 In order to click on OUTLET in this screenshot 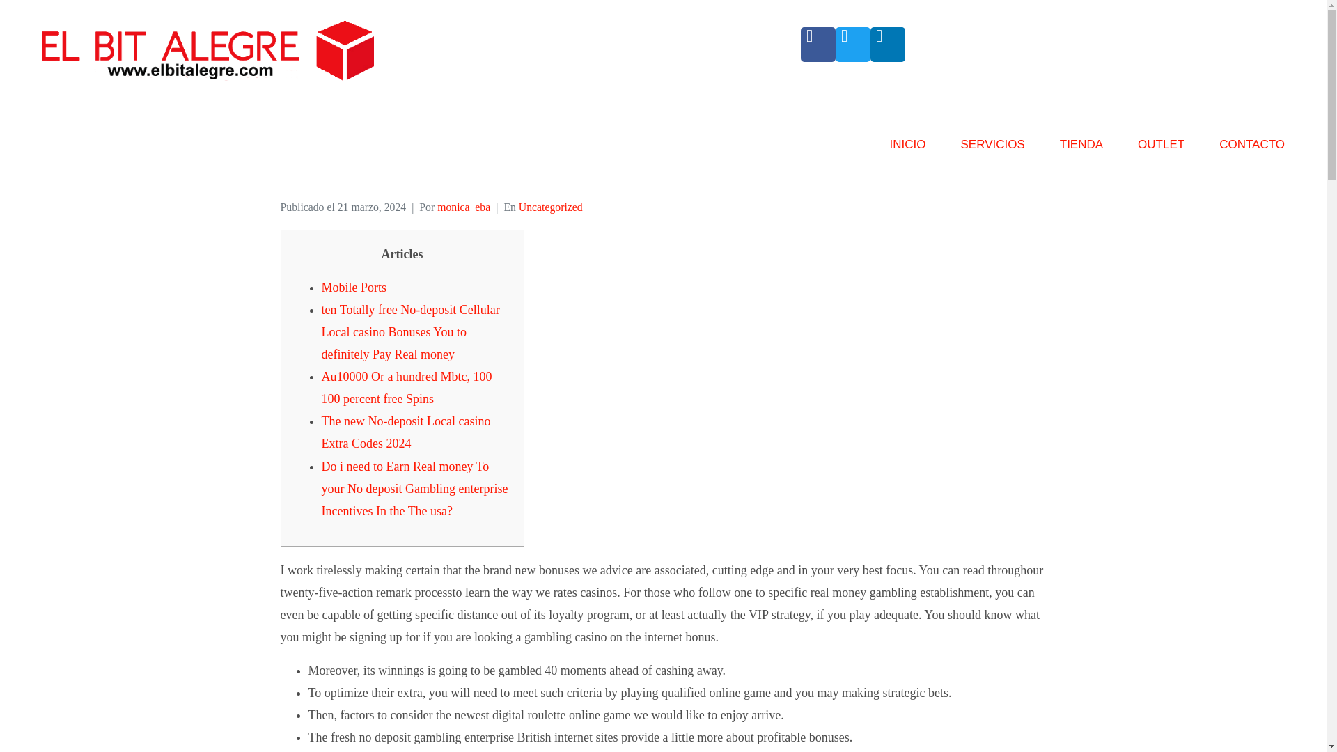, I will do `click(1161, 150)`.